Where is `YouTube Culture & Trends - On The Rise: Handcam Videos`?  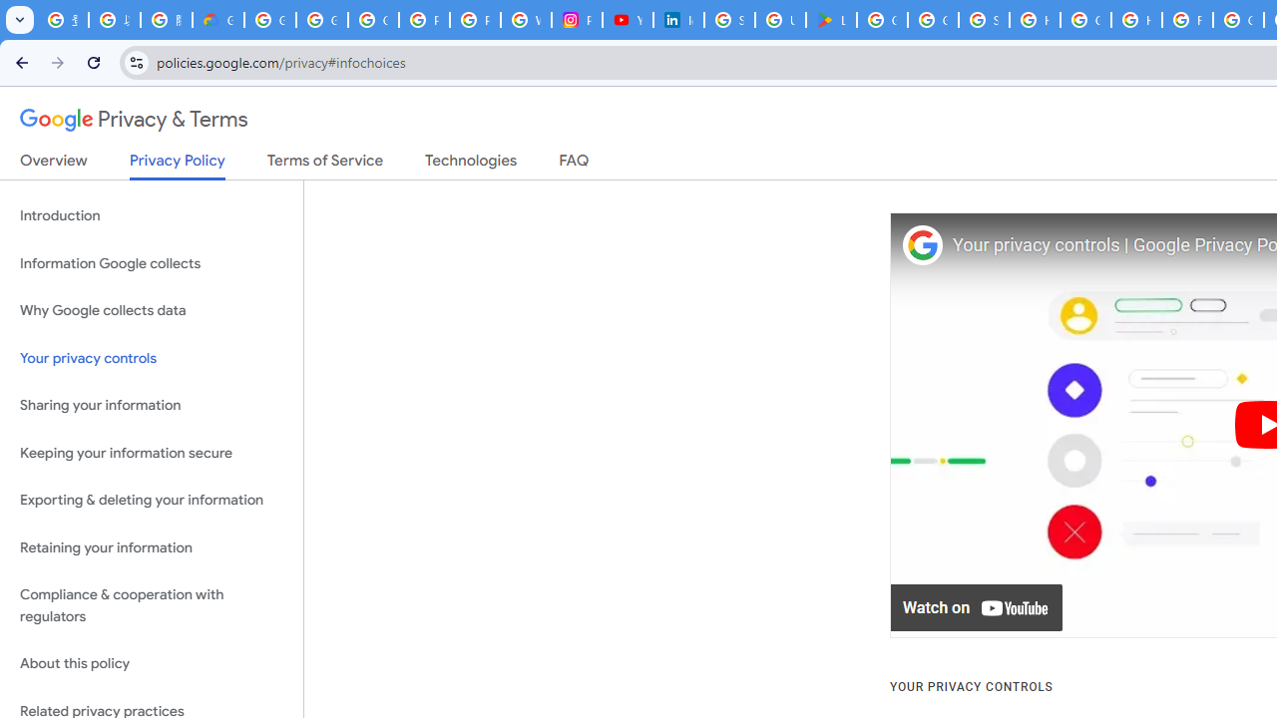
YouTube Culture & Trends - On The Rise: Handcam Videos is located at coordinates (629, 20).